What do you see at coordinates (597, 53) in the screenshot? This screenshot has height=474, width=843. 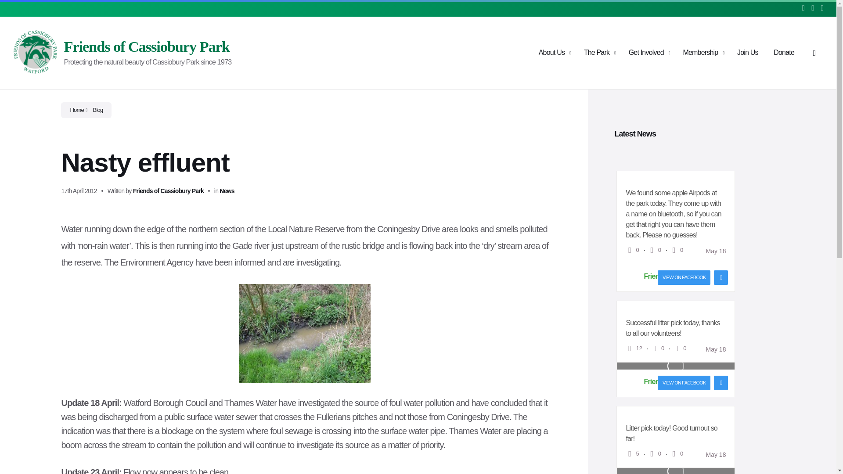 I see `The Park` at bounding box center [597, 53].